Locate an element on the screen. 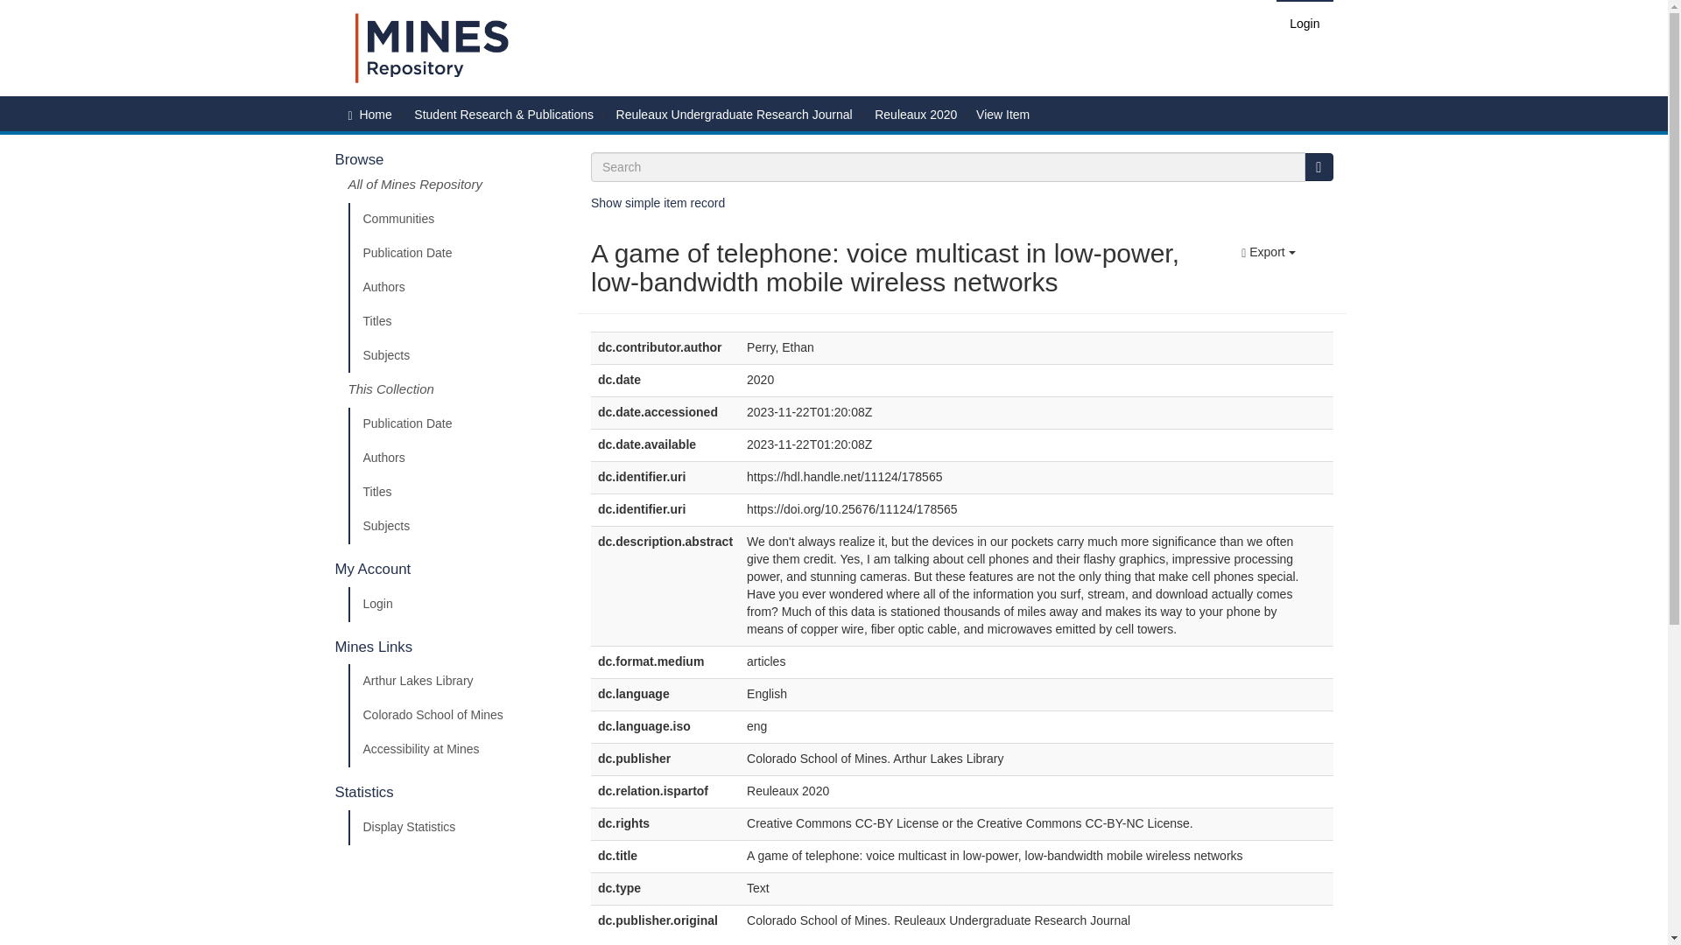  Subjects is located at coordinates (456, 527).